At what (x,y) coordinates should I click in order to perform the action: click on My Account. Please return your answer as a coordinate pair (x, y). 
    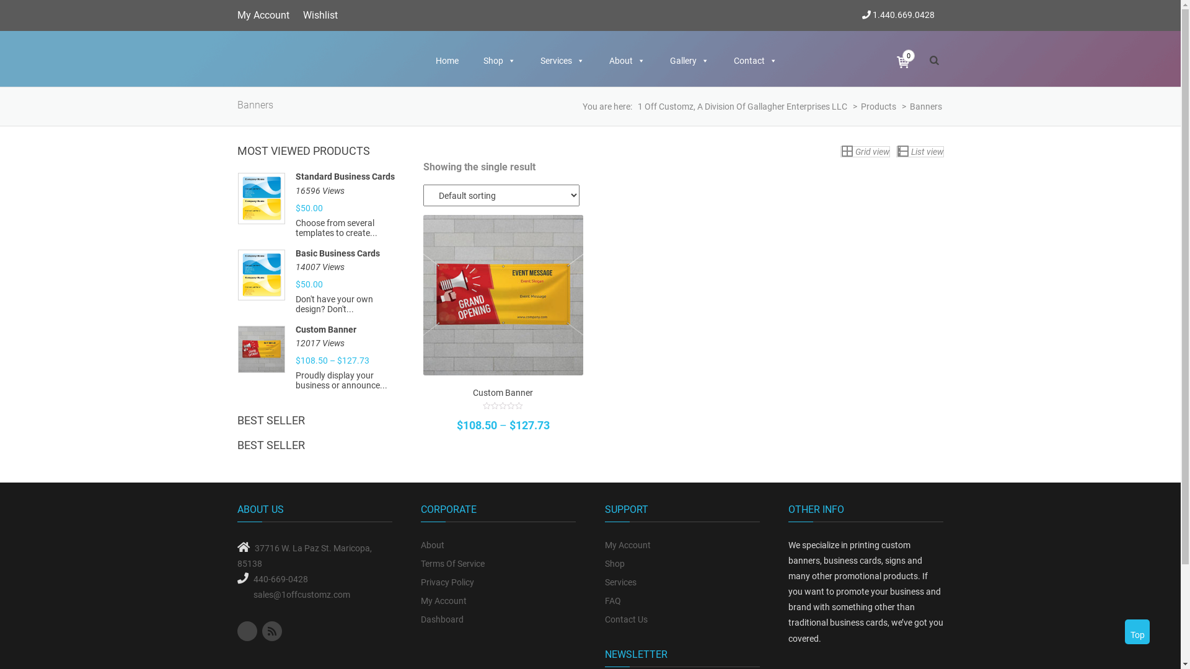
    Looking at the image, I should click on (263, 15).